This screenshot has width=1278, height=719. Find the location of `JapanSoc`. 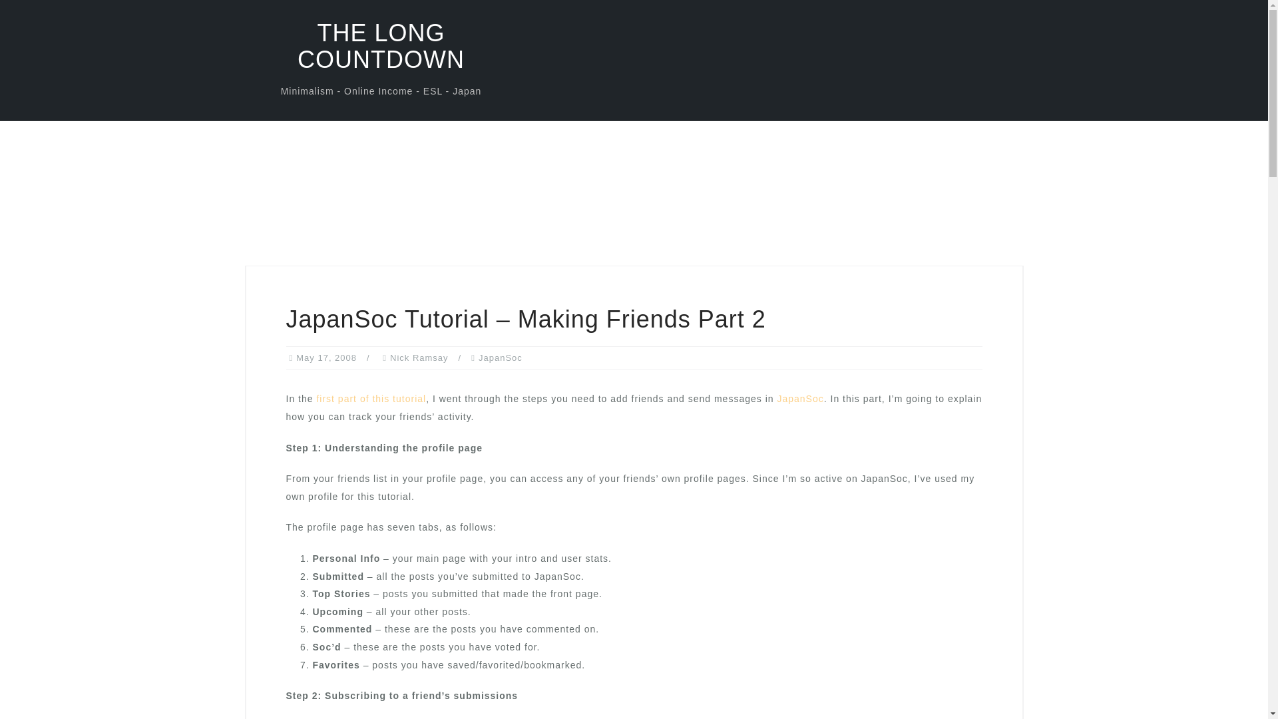

JapanSoc is located at coordinates (501, 358).